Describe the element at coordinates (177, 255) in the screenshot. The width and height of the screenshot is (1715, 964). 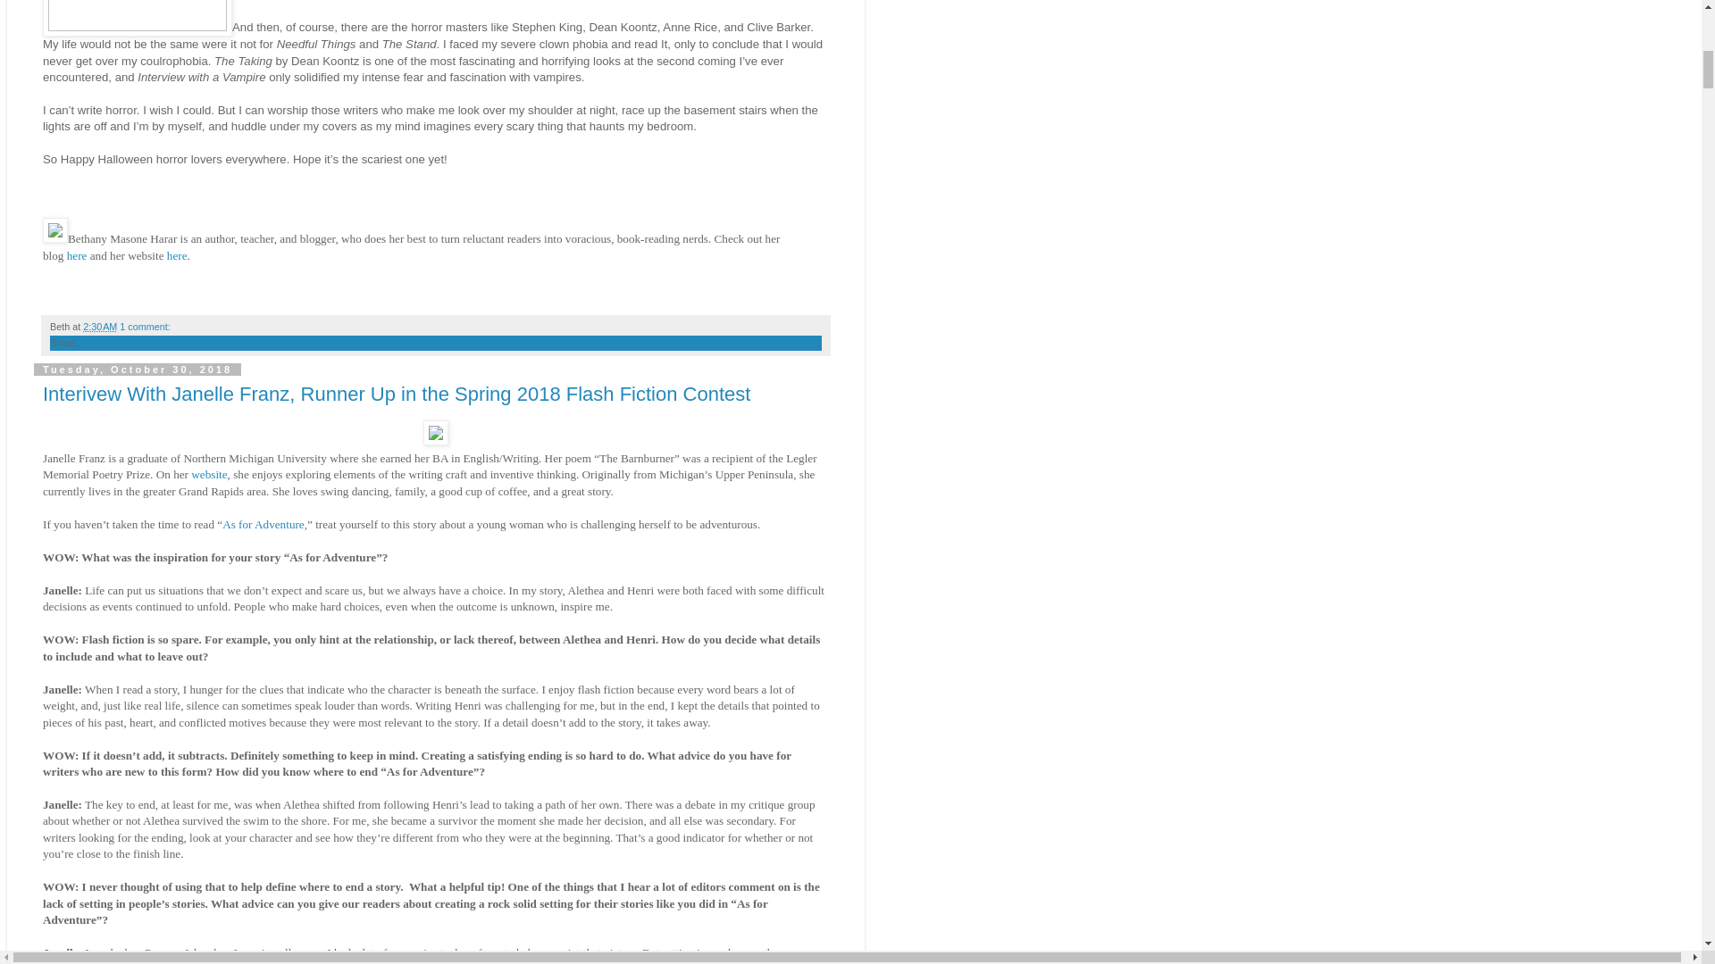
I see `here` at that location.